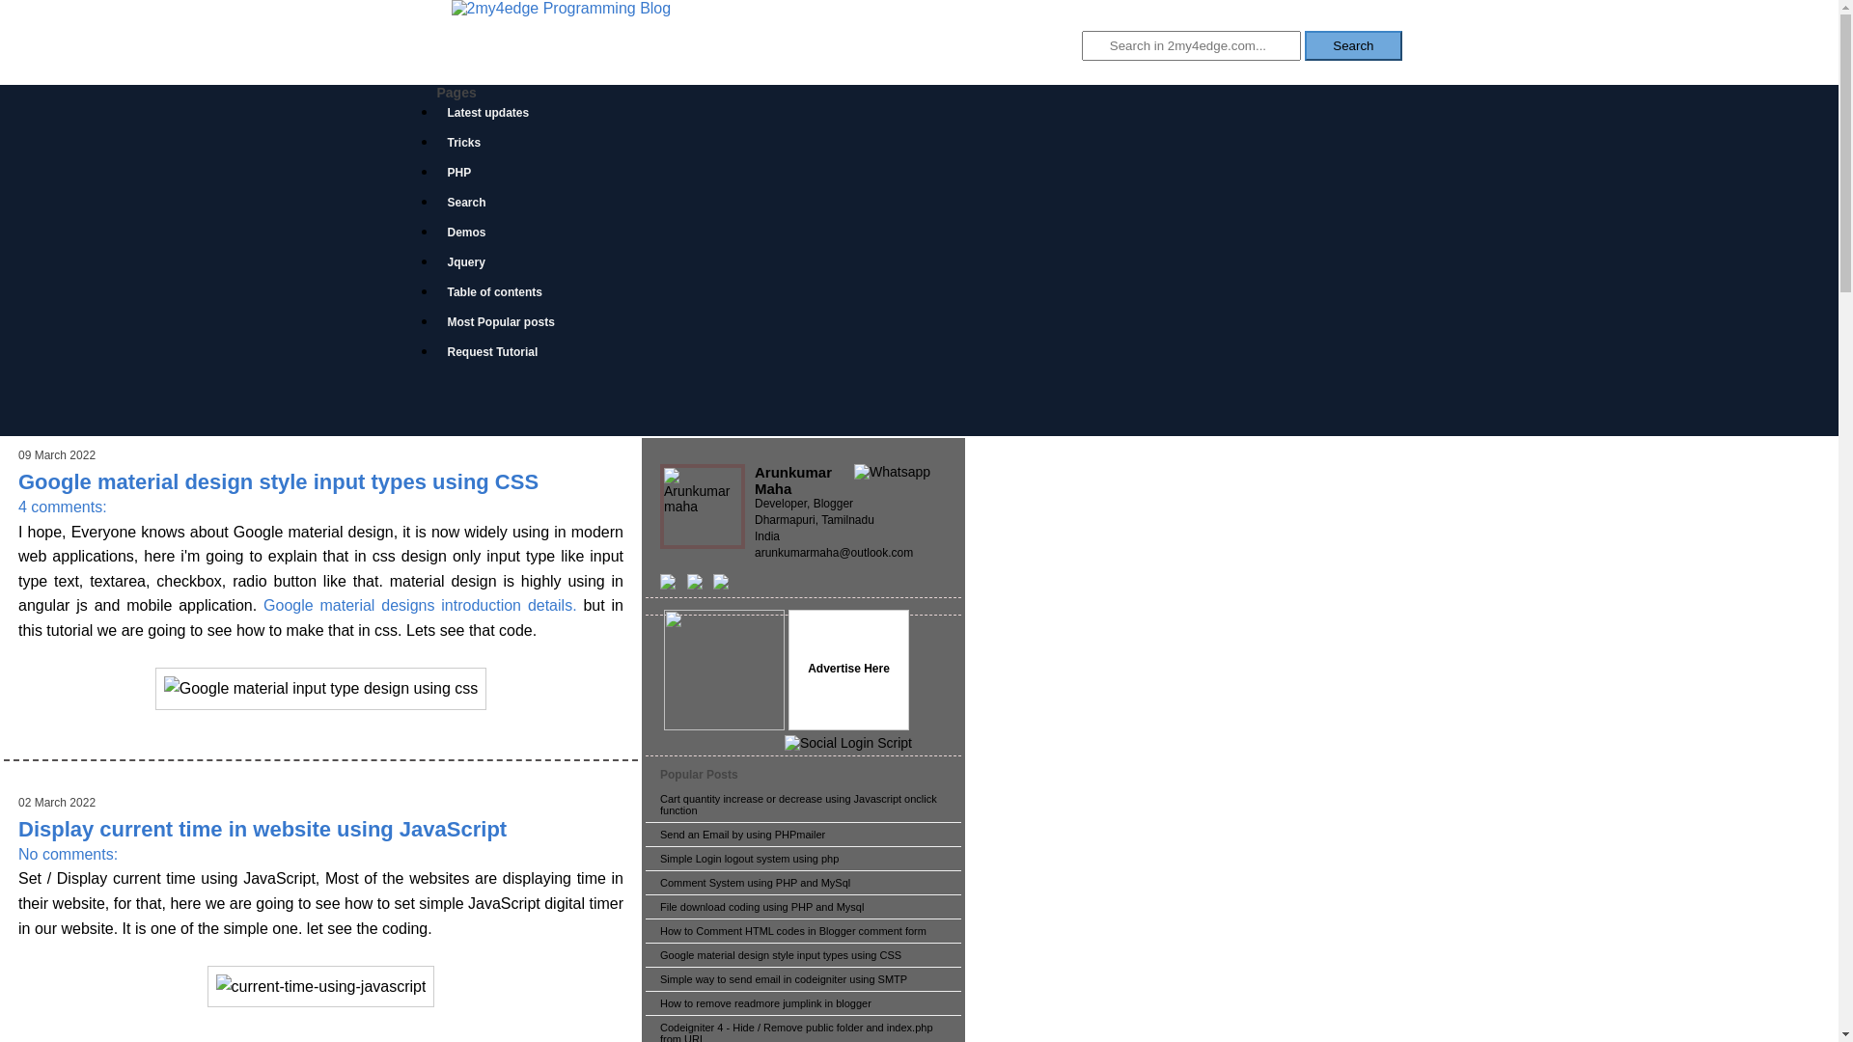 This screenshot has width=1853, height=1042. Describe the element at coordinates (849, 670) in the screenshot. I see `Advertise Here` at that location.